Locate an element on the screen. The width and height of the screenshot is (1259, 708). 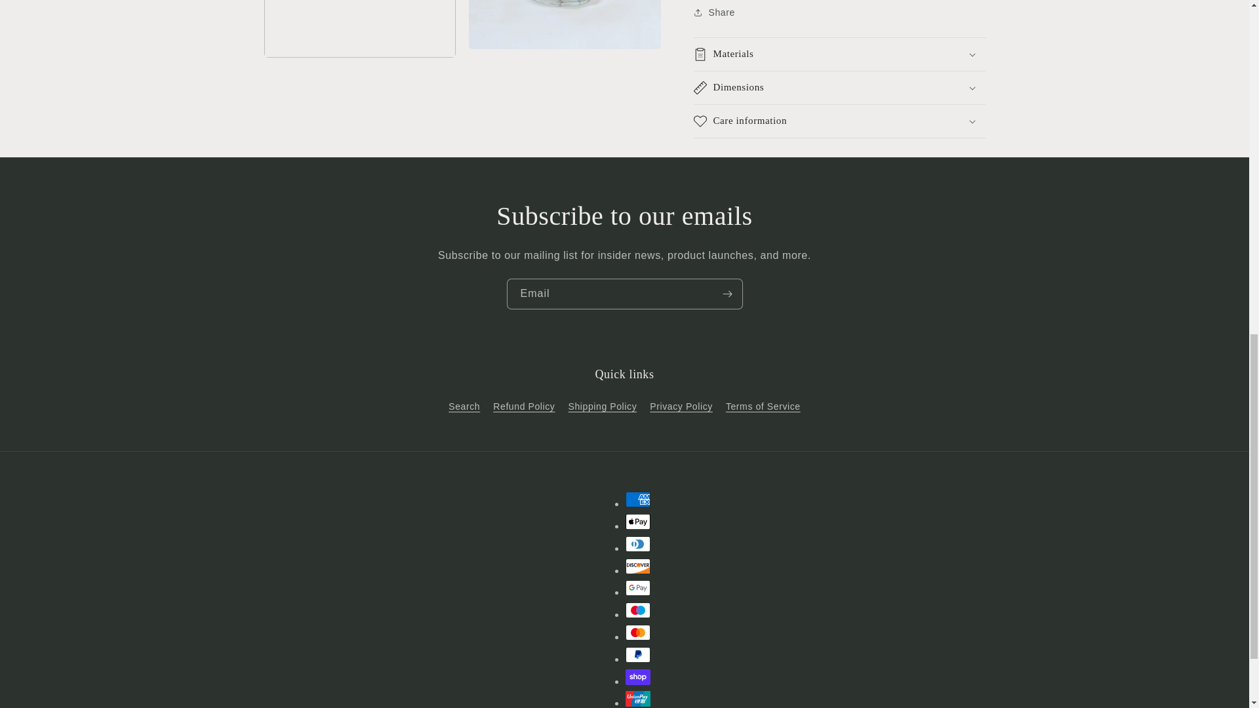
Discover is located at coordinates (638, 566).